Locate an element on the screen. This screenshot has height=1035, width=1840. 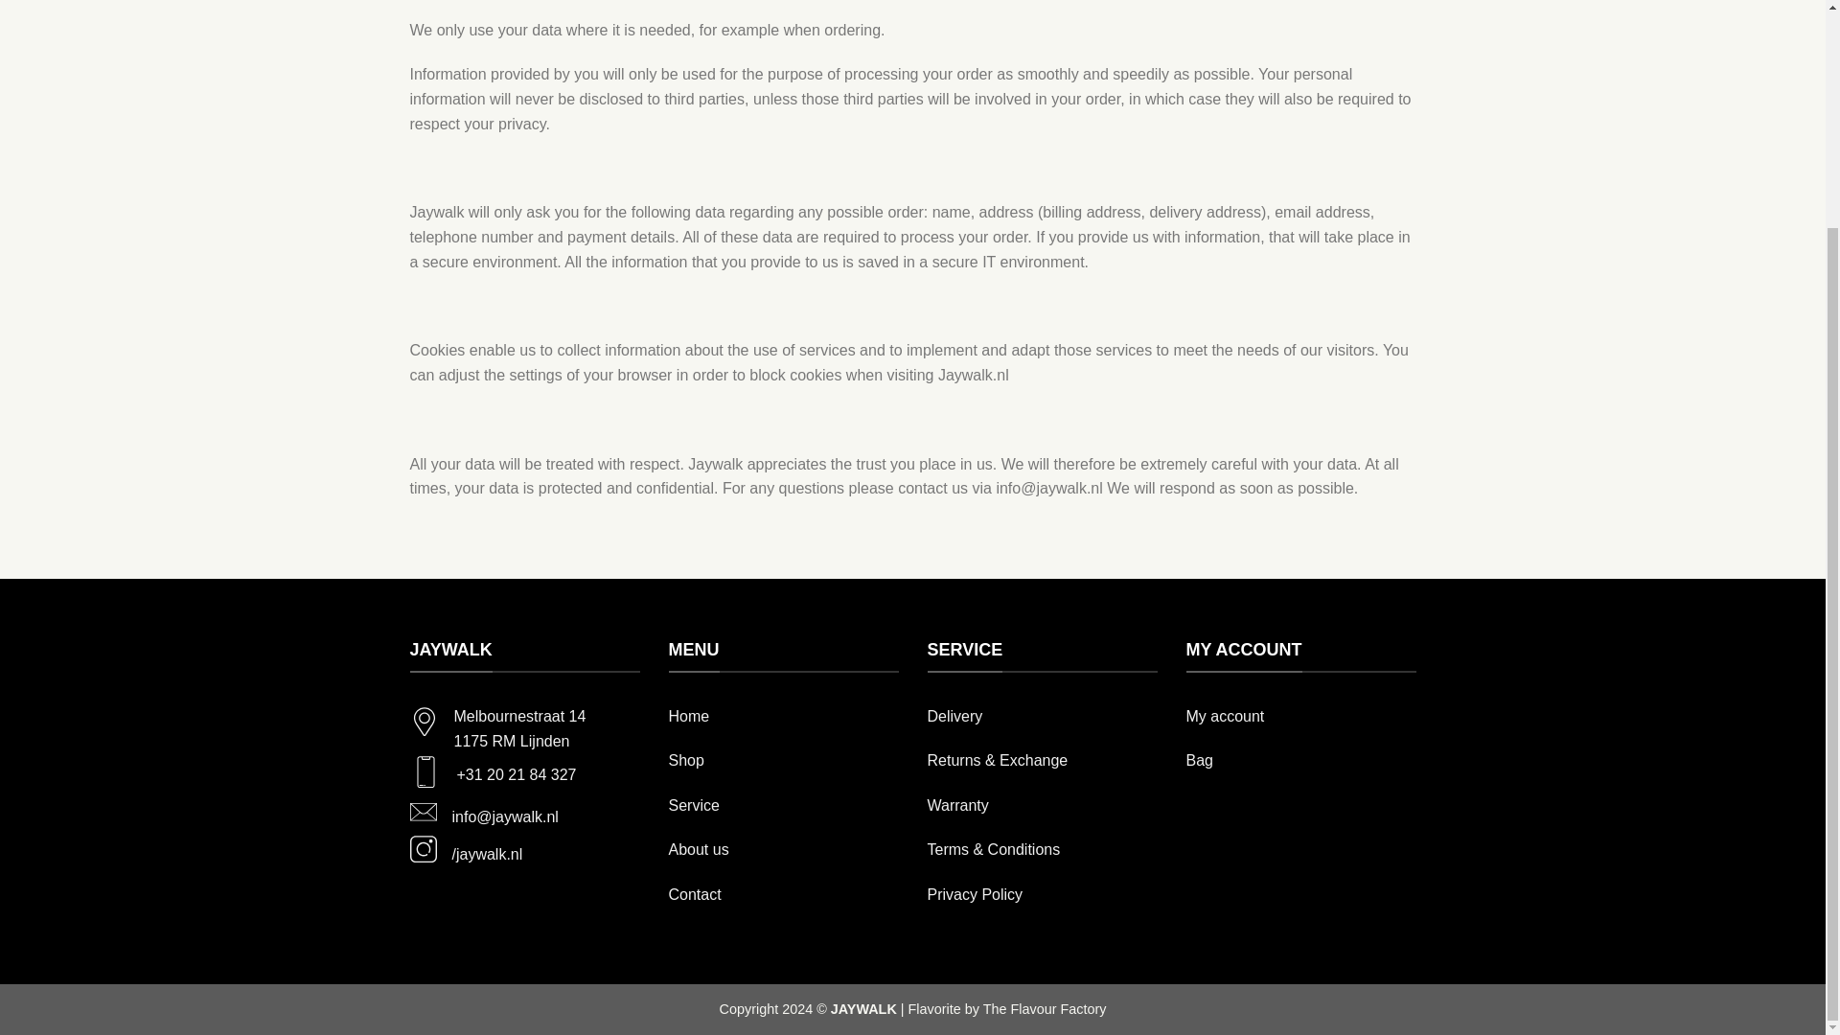
Service is located at coordinates (694, 805).